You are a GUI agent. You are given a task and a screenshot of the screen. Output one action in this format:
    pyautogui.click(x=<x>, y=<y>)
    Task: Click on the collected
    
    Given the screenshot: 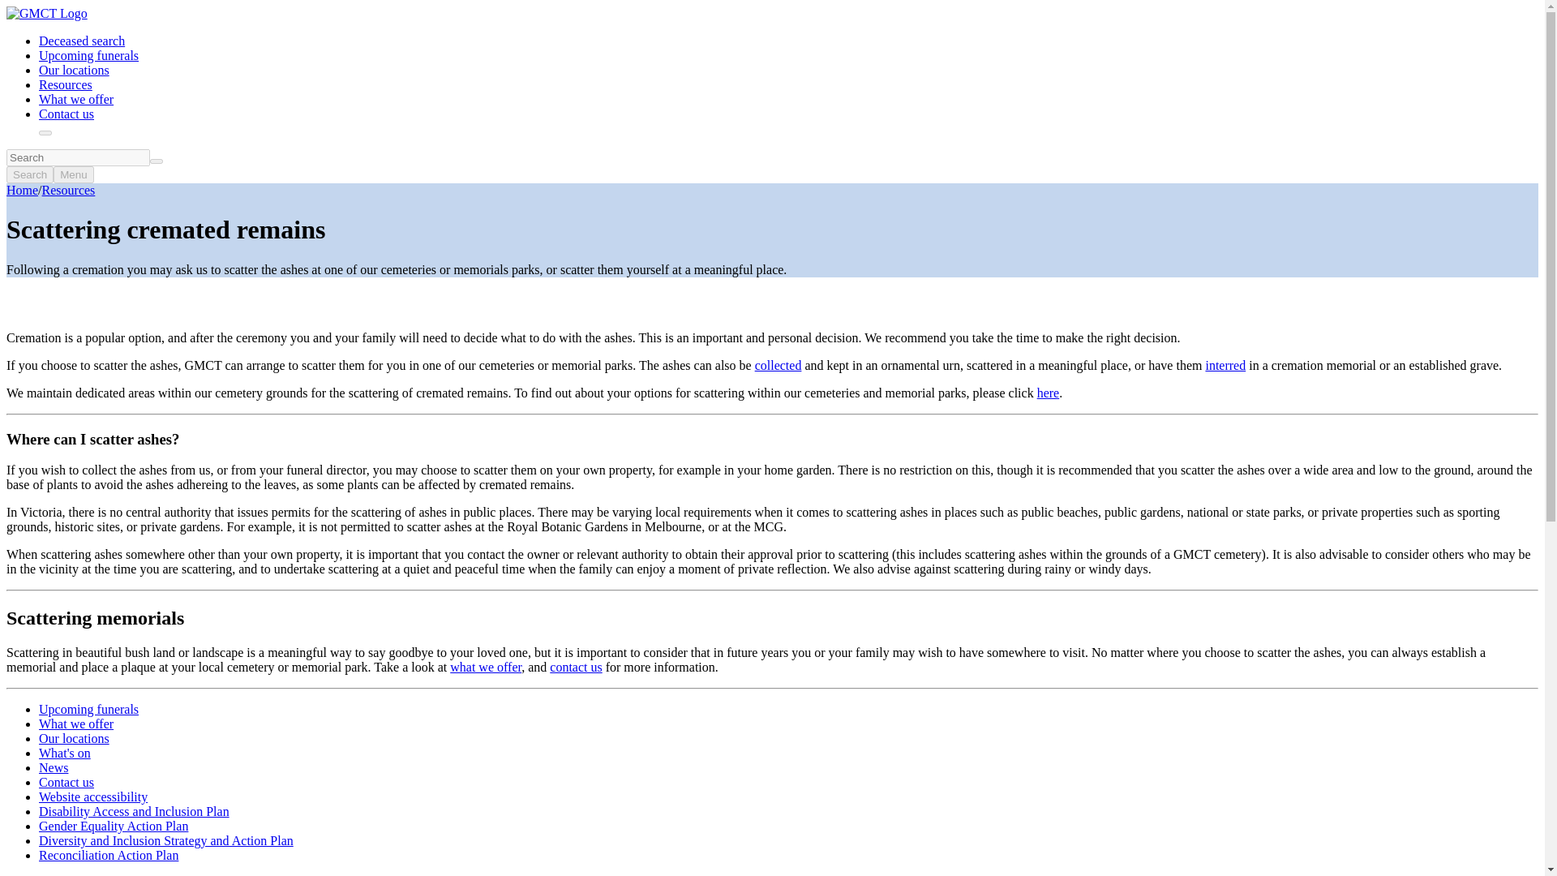 What is the action you would take?
    pyautogui.click(x=778, y=365)
    